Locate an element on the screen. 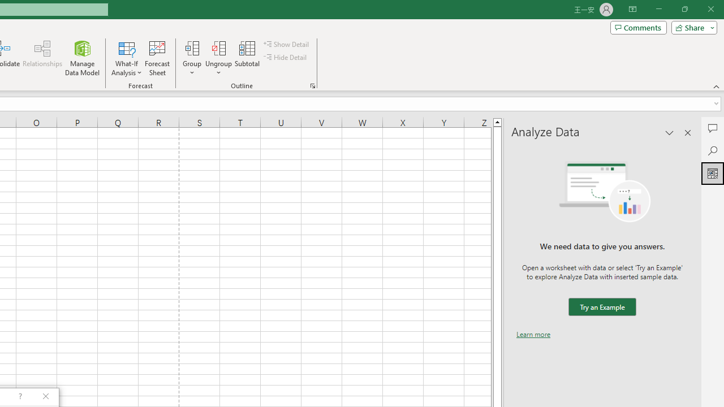  Group and Outline Settings is located at coordinates (312, 86).